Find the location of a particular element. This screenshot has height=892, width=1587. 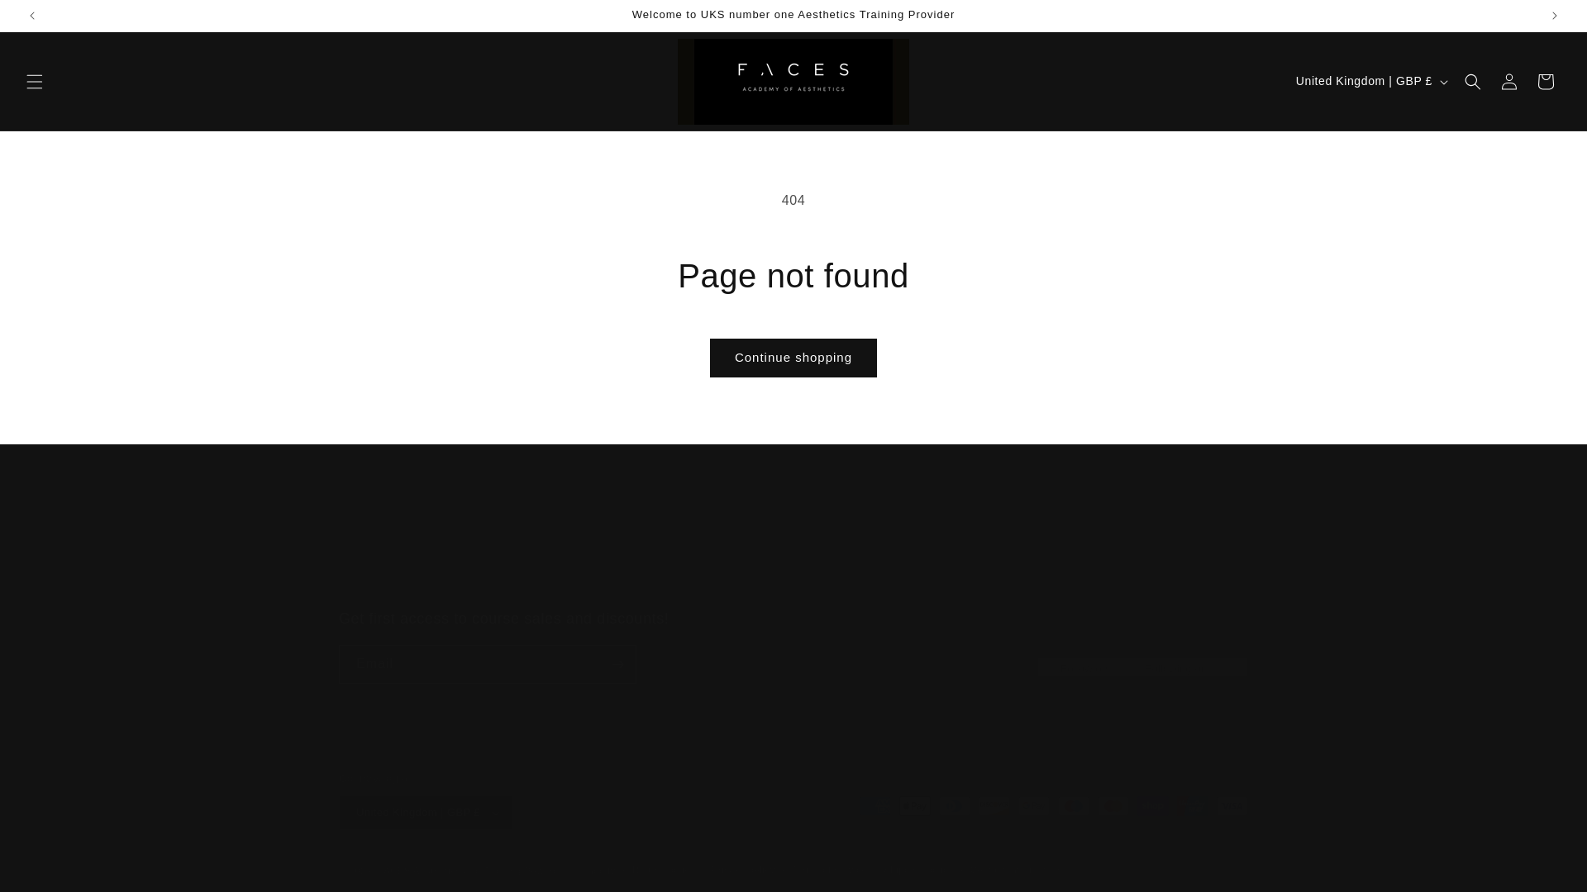

Discounted Wholesale is located at coordinates (711, 557).